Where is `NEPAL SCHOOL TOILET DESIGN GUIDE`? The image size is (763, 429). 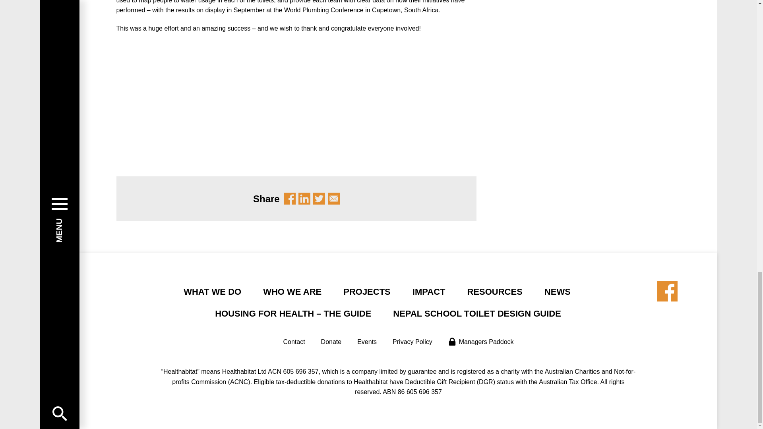 NEPAL SCHOOL TOILET DESIGN GUIDE is located at coordinates (477, 313).